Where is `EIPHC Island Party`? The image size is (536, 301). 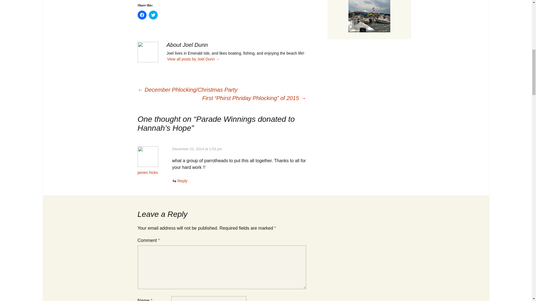 EIPHC Island Party is located at coordinates (369, 16).